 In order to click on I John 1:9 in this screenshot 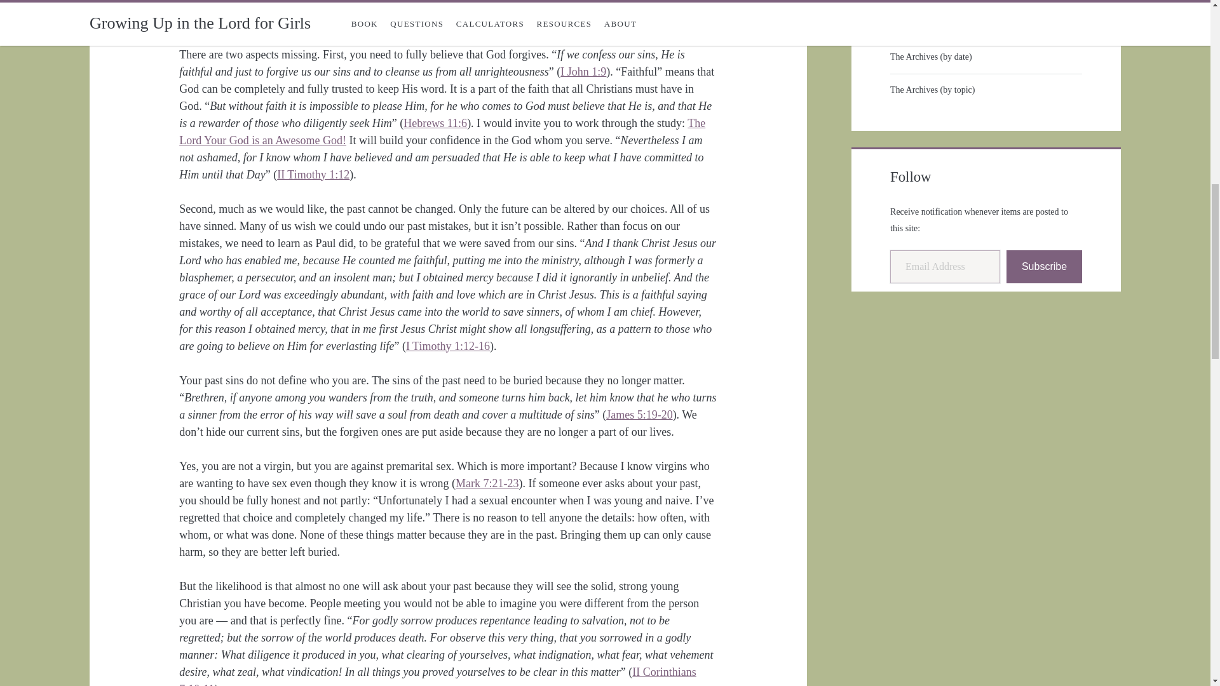, I will do `click(583, 71)`.